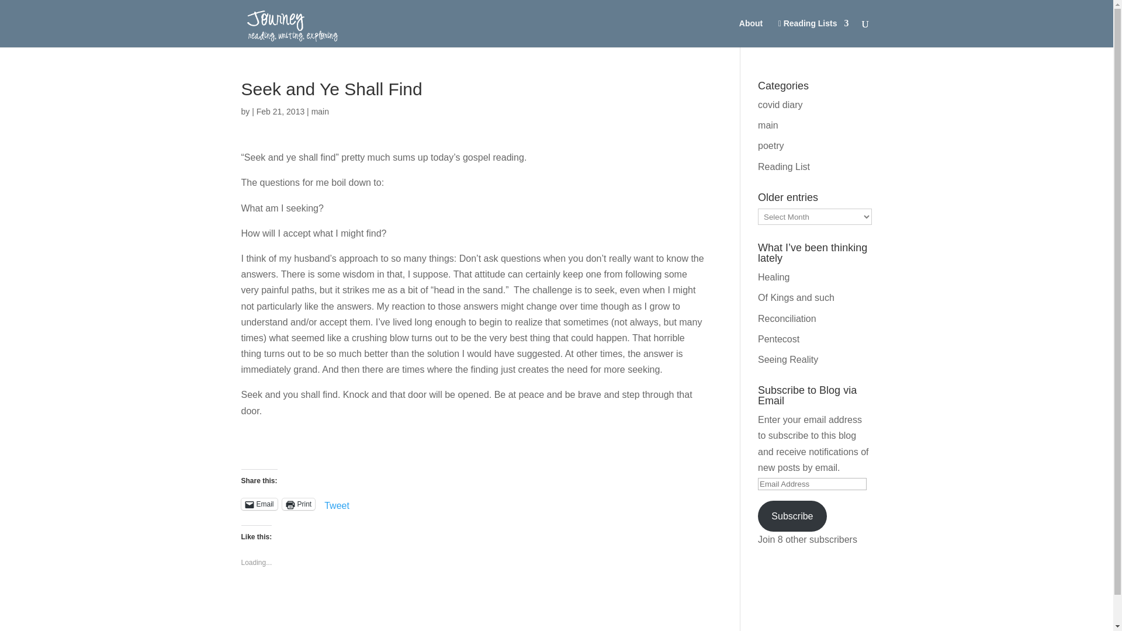 Image resolution: width=1122 pixels, height=631 pixels. I want to click on Tweet, so click(337, 504).